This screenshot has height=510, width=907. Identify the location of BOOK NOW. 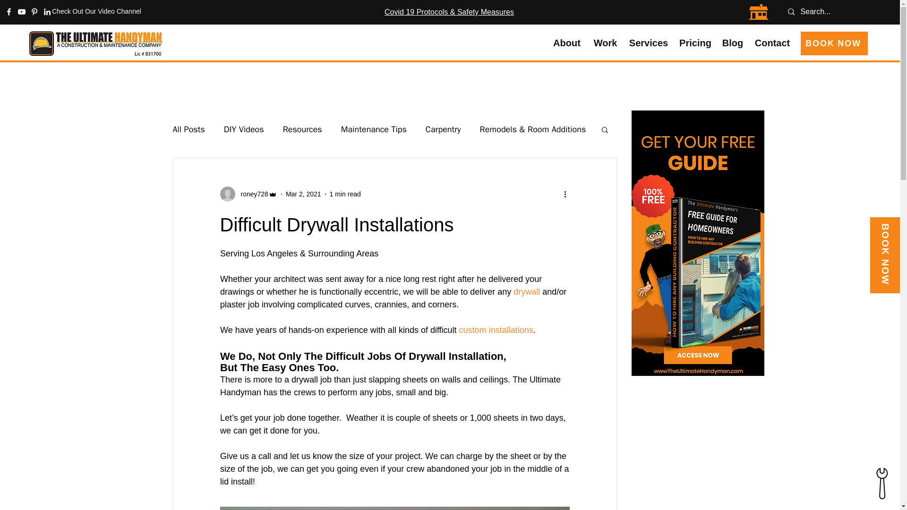
(834, 43).